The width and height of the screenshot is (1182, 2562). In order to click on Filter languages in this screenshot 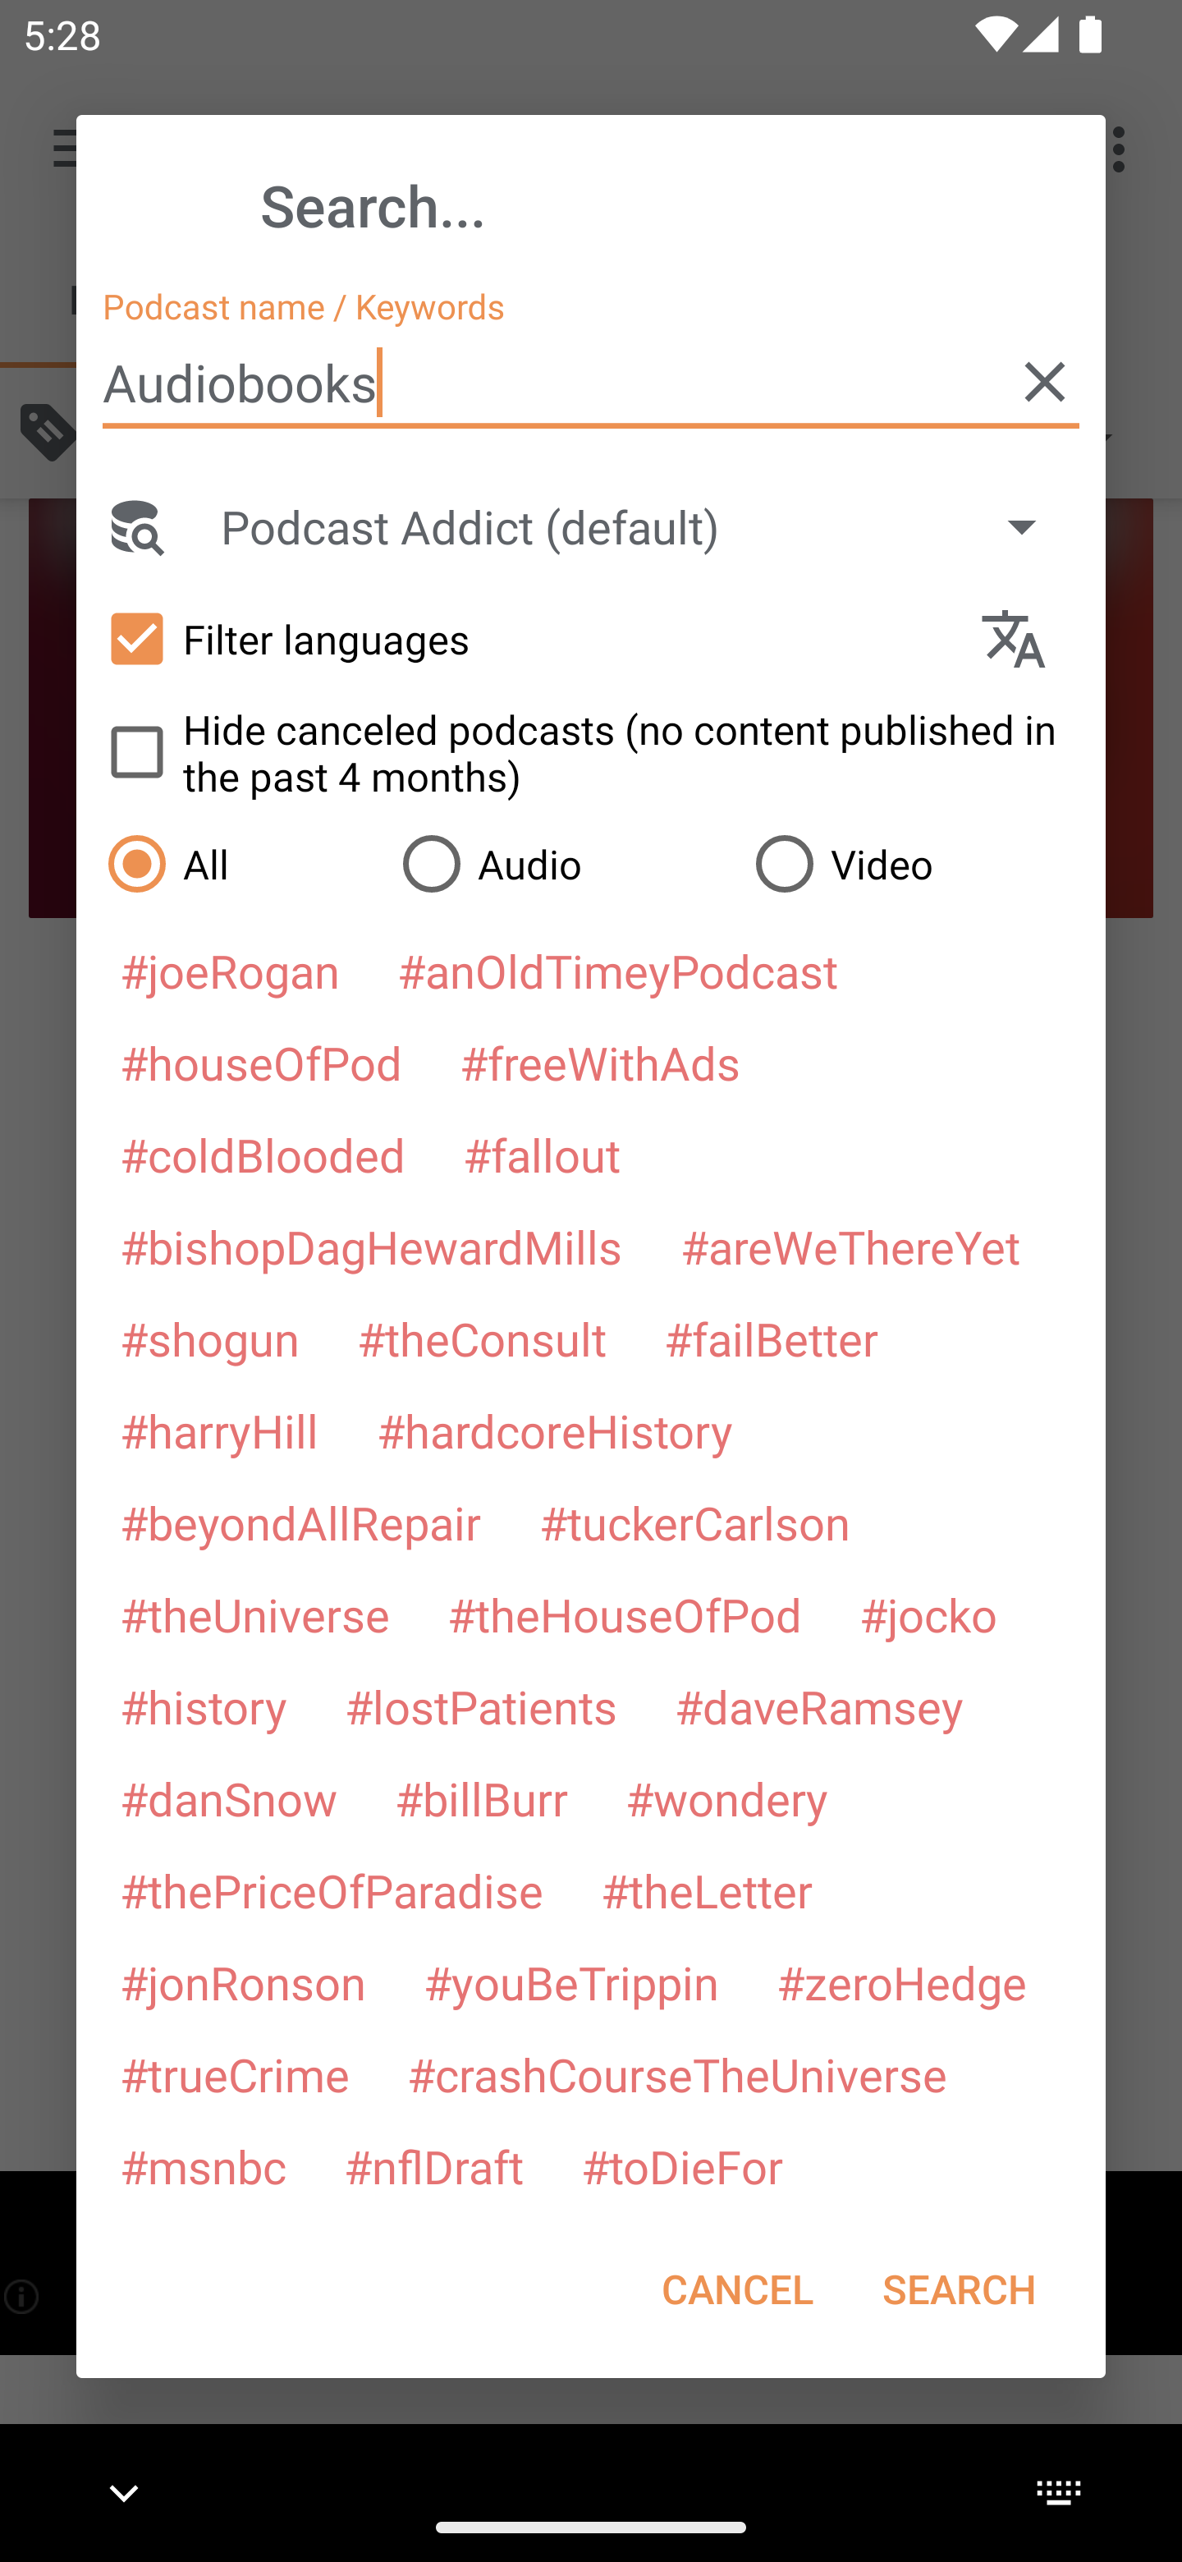, I will do `click(527, 637)`.